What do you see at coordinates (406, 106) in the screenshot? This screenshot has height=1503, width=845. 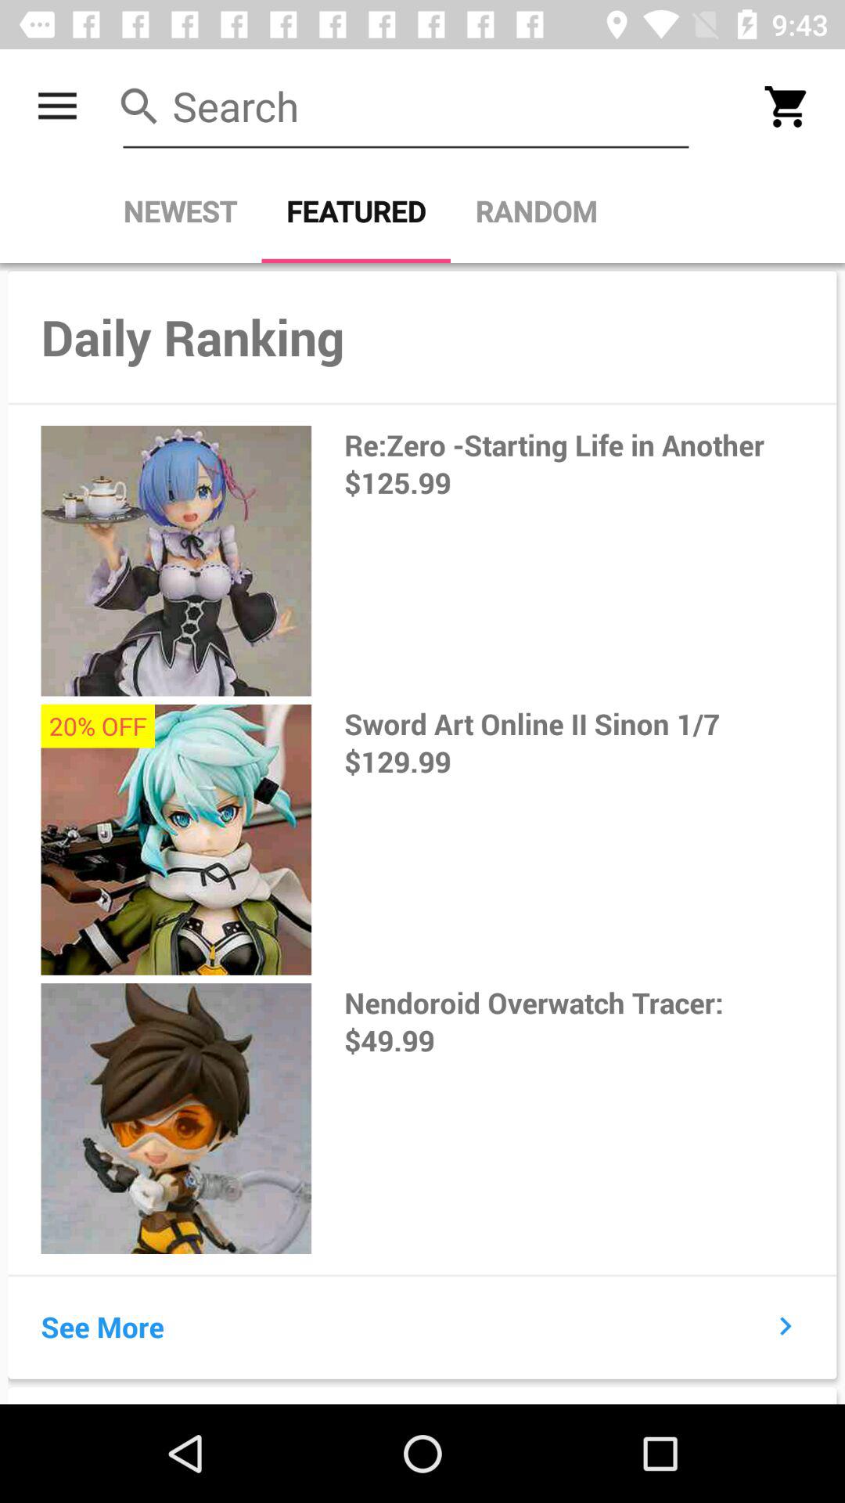 I see `search store` at bounding box center [406, 106].